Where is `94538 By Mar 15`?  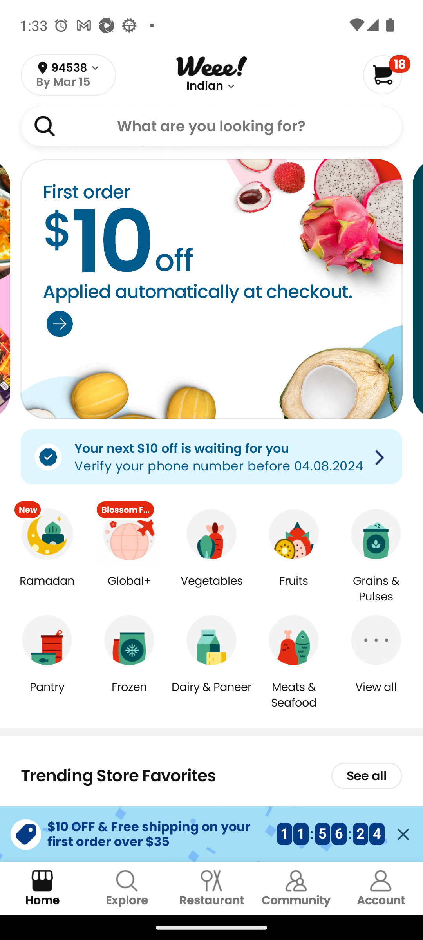 94538 By Mar 15 is located at coordinates (68, 75).